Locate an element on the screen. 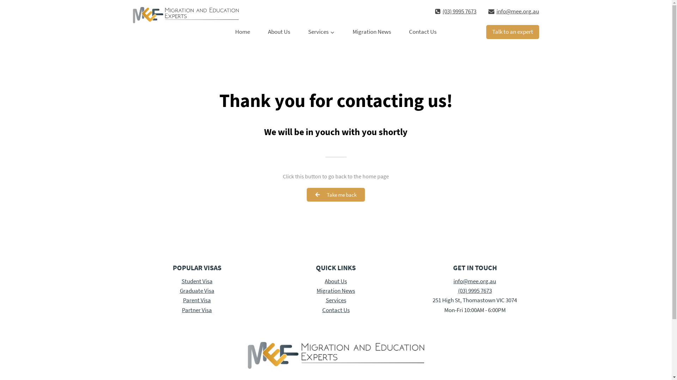 Image resolution: width=677 pixels, height=380 pixels. Home is located at coordinates (243, 32).